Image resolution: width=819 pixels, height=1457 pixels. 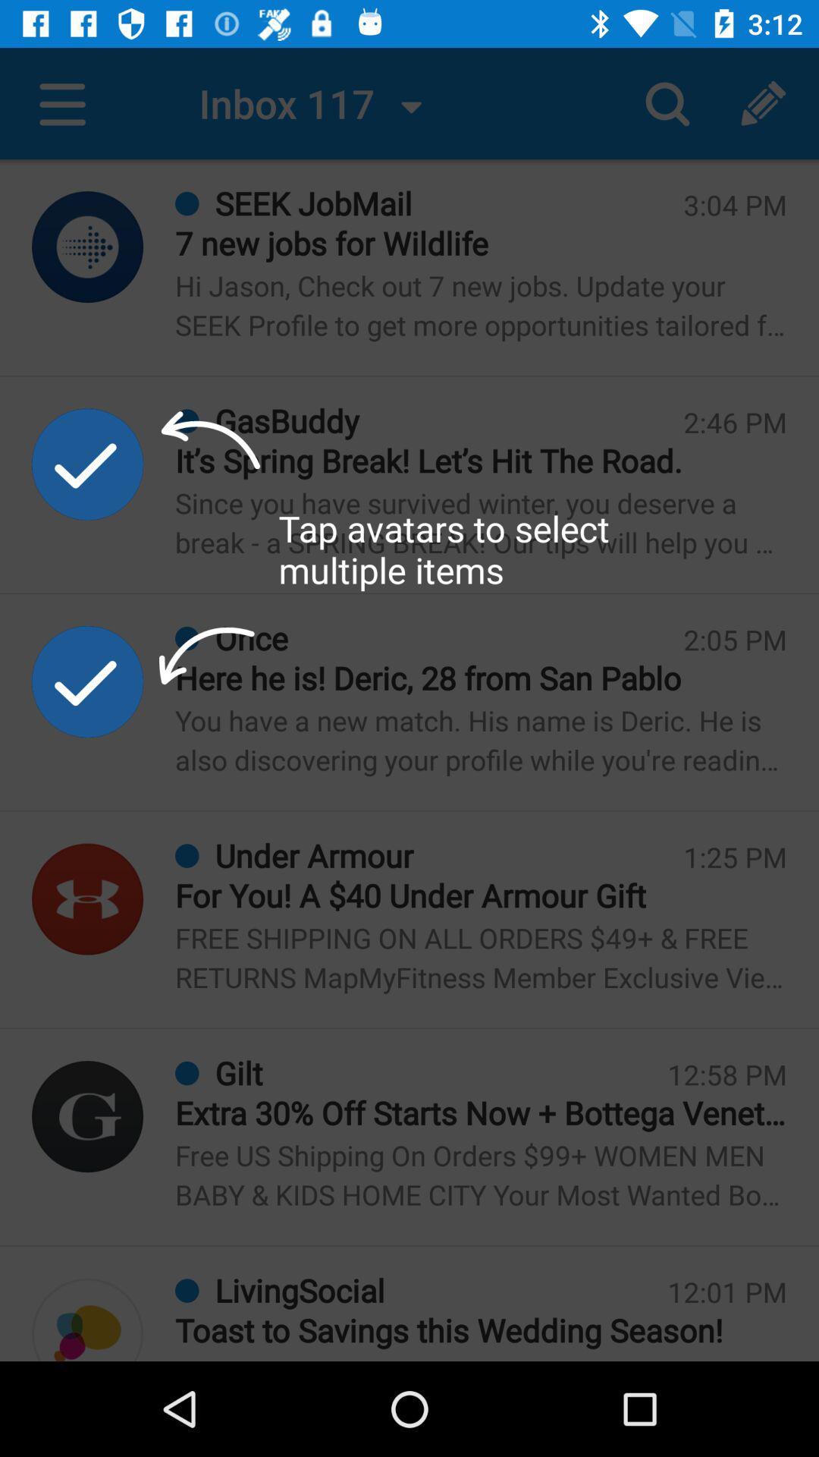 I want to click on select item, so click(x=88, y=464).